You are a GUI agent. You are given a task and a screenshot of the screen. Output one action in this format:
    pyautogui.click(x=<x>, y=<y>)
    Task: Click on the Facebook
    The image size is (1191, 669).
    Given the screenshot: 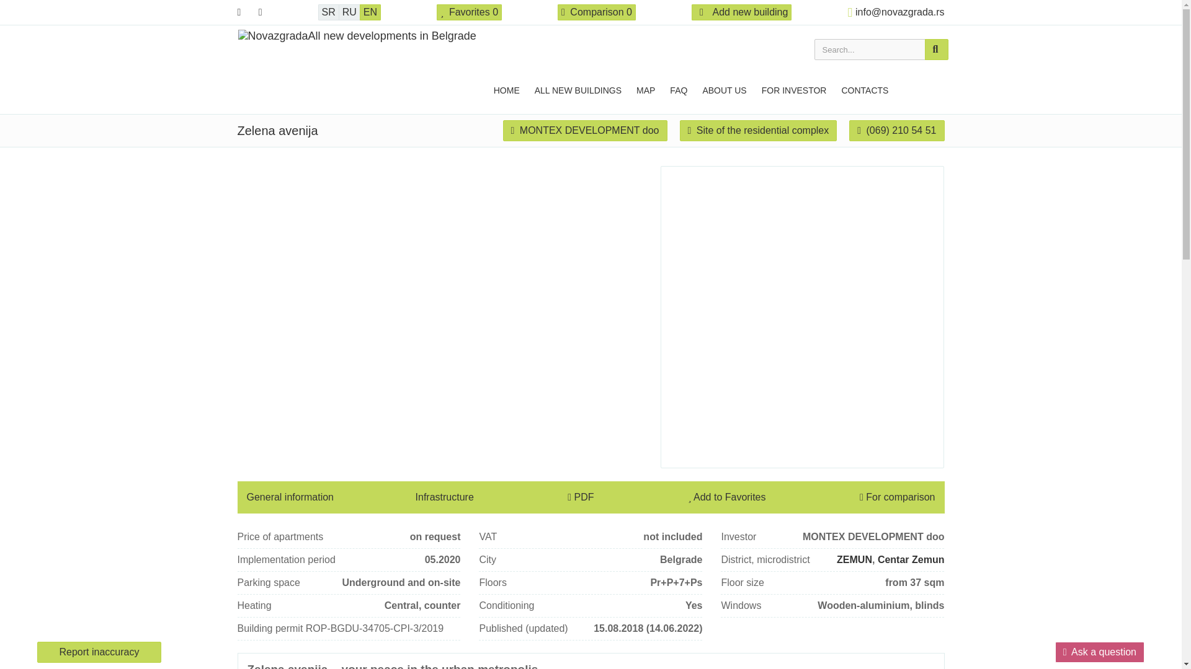 What is the action you would take?
    pyautogui.click(x=238, y=12)
    